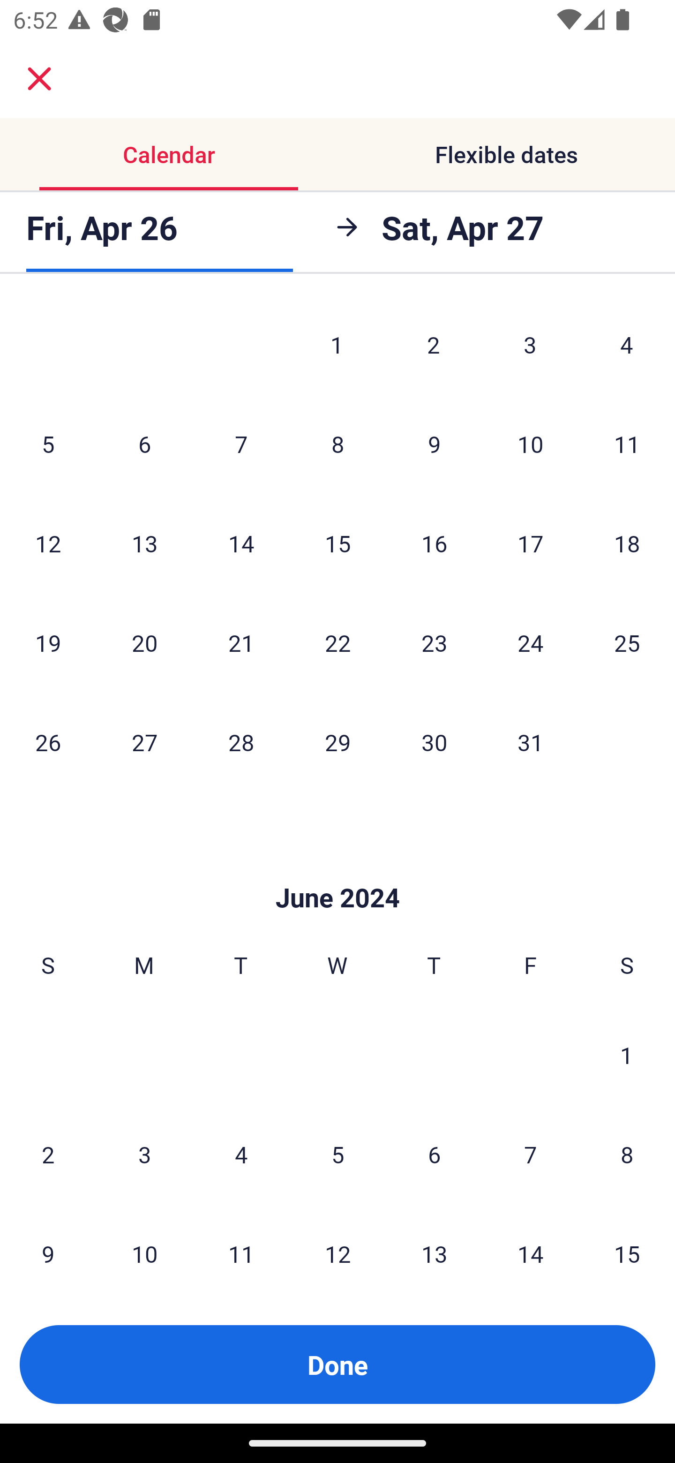  Describe the element at coordinates (337, 741) in the screenshot. I see `29 Wednesday, May 29, 2024` at that location.